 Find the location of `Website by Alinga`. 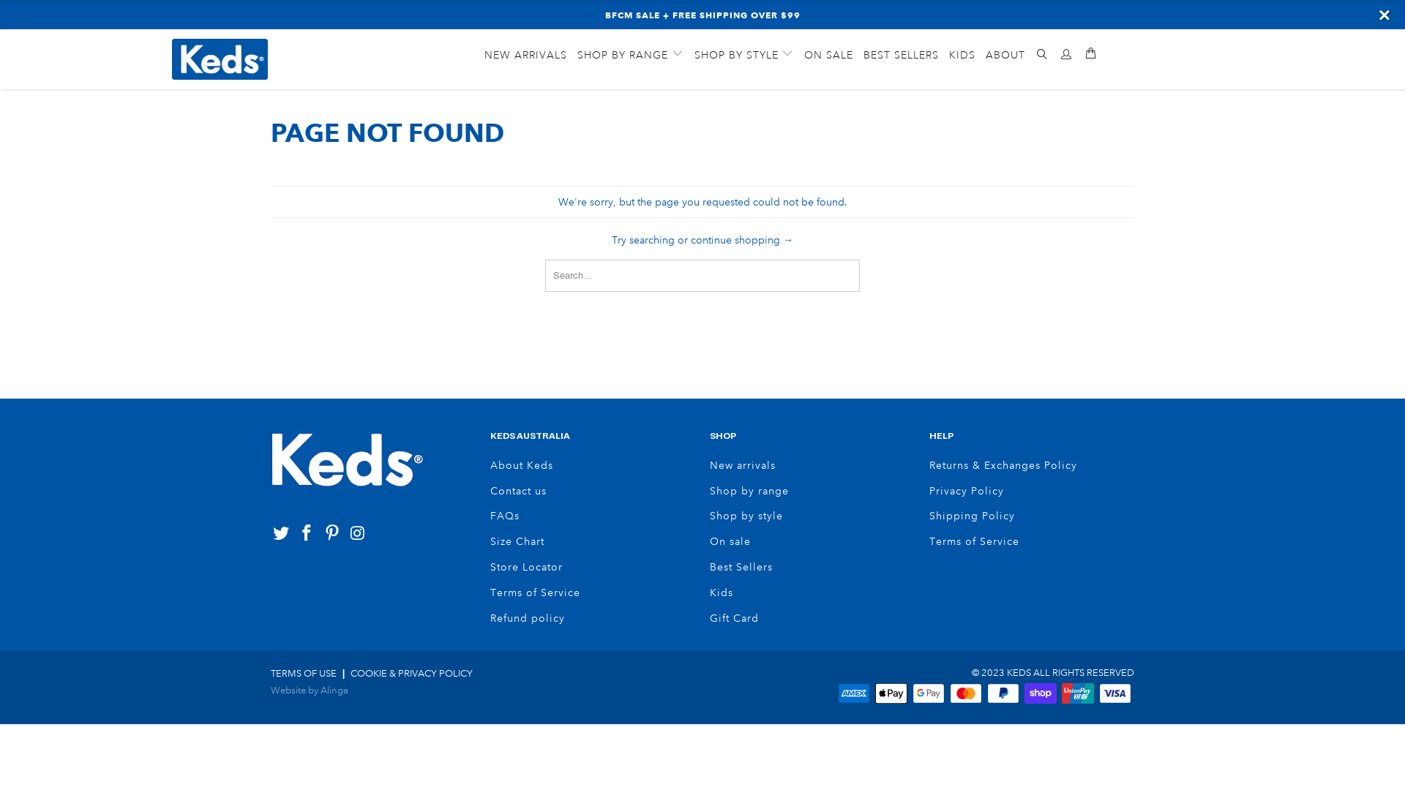

Website by Alinga is located at coordinates (310, 691).